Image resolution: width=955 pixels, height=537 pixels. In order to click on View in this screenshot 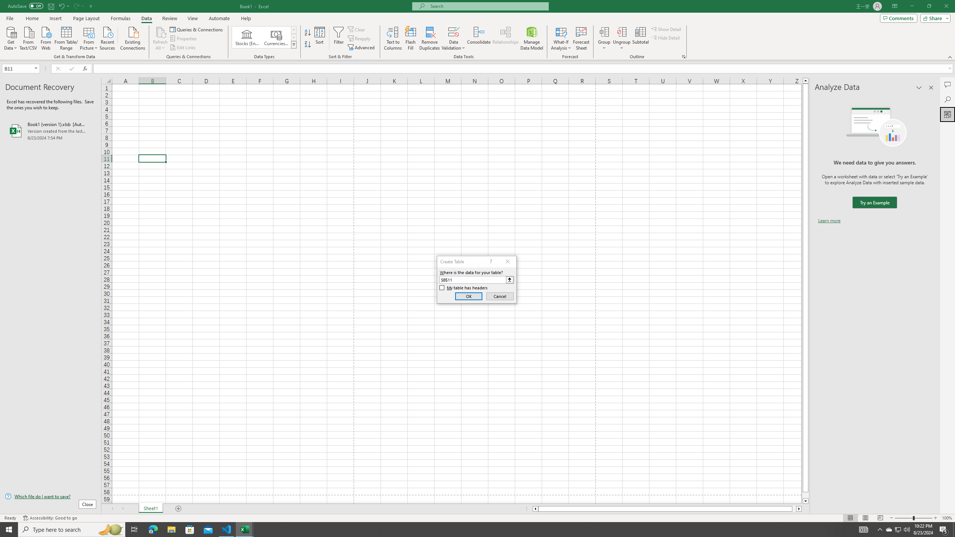, I will do `click(192, 18)`.